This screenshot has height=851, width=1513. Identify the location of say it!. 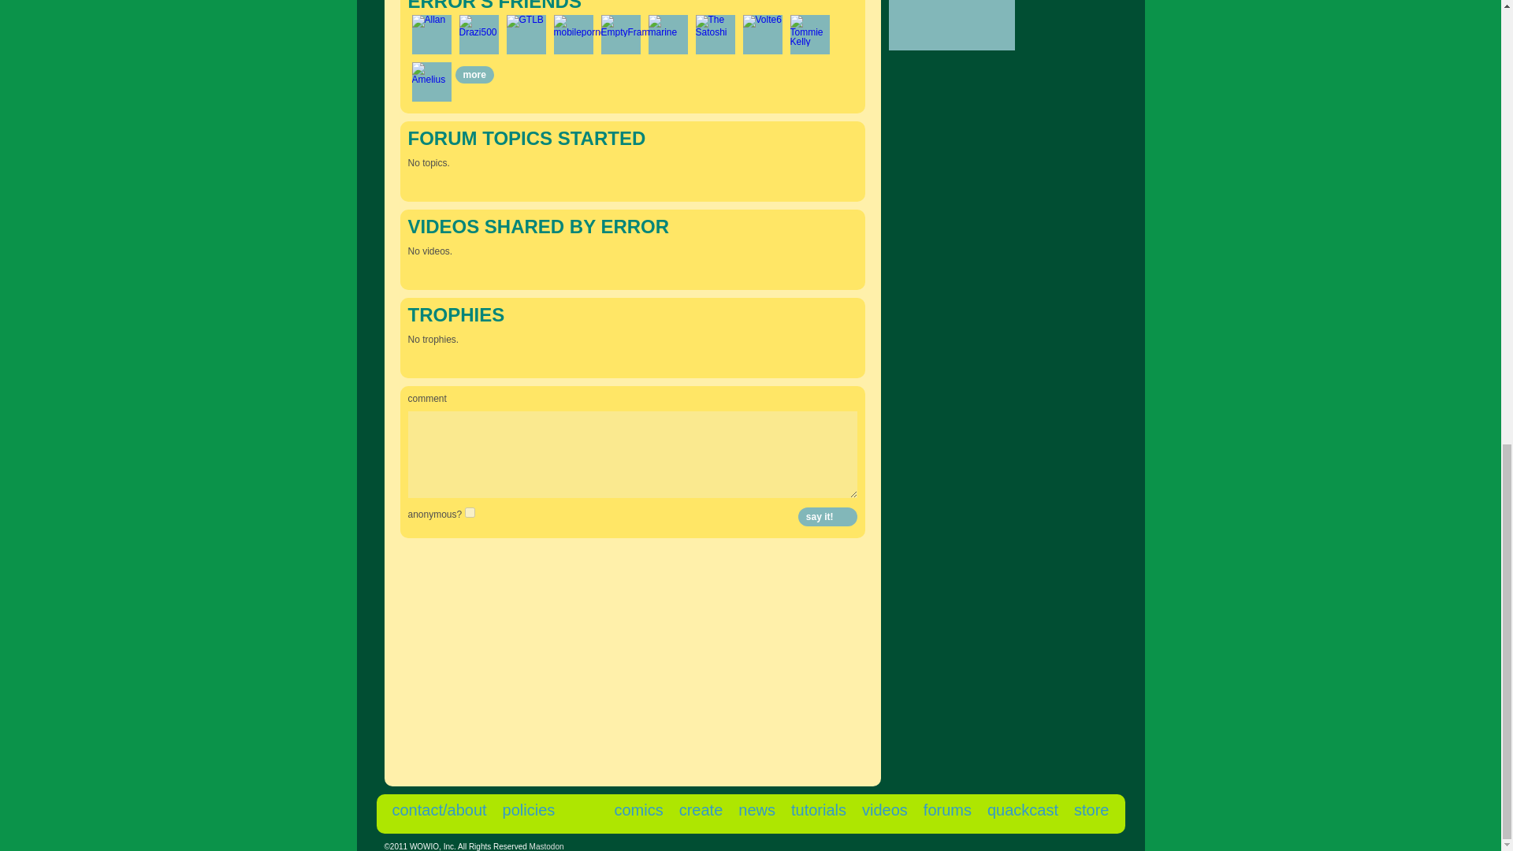
(827, 517).